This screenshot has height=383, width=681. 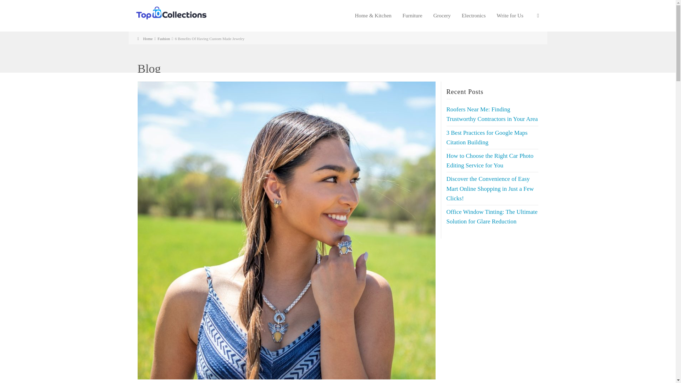 What do you see at coordinates (413, 16) in the screenshot?
I see `Furniture` at bounding box center [413, 16].